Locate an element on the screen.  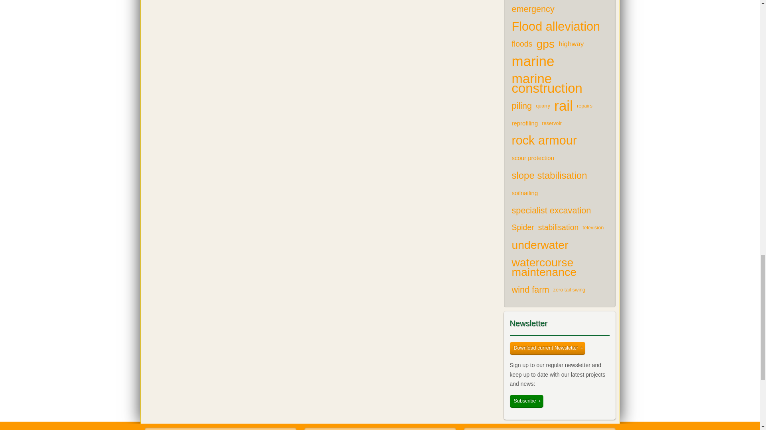
6 items tagged with piling is located at coordinates (522, 106).